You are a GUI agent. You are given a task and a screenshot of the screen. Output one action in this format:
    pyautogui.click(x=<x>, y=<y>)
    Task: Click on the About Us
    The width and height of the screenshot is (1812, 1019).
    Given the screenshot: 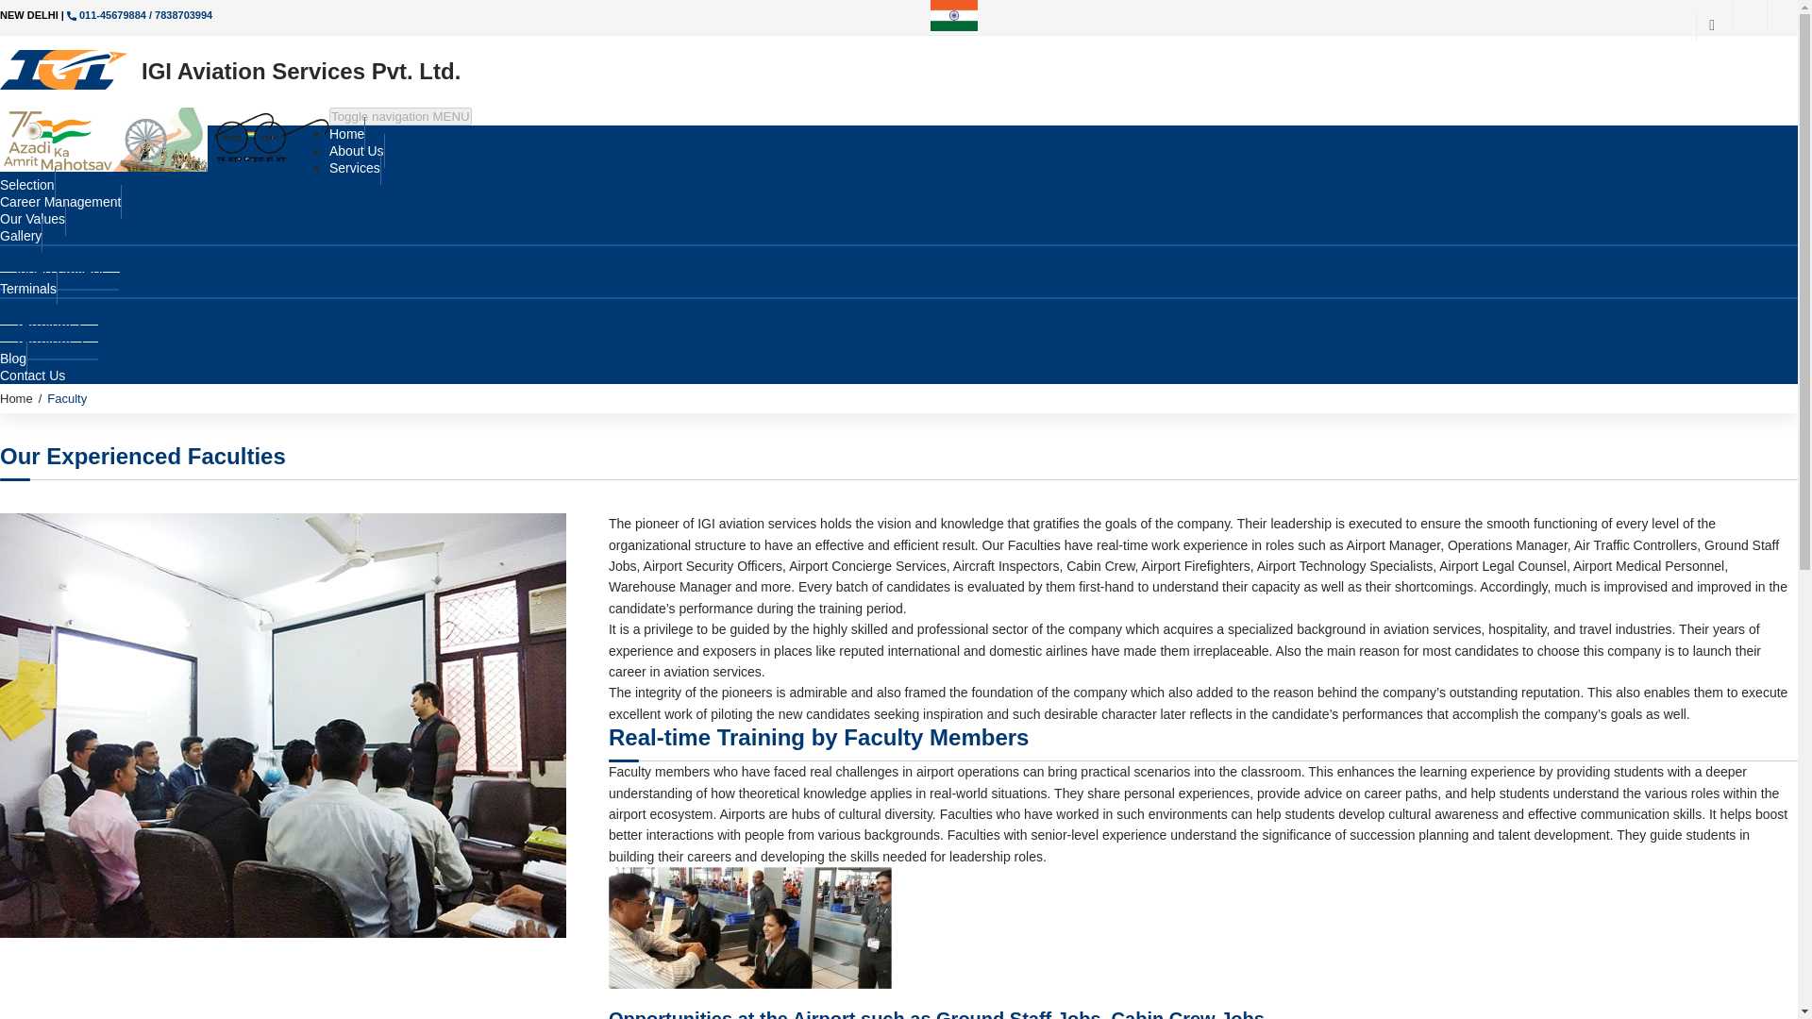 What is the action you would take?
    pyautogui.click(x=357, y=151)
    